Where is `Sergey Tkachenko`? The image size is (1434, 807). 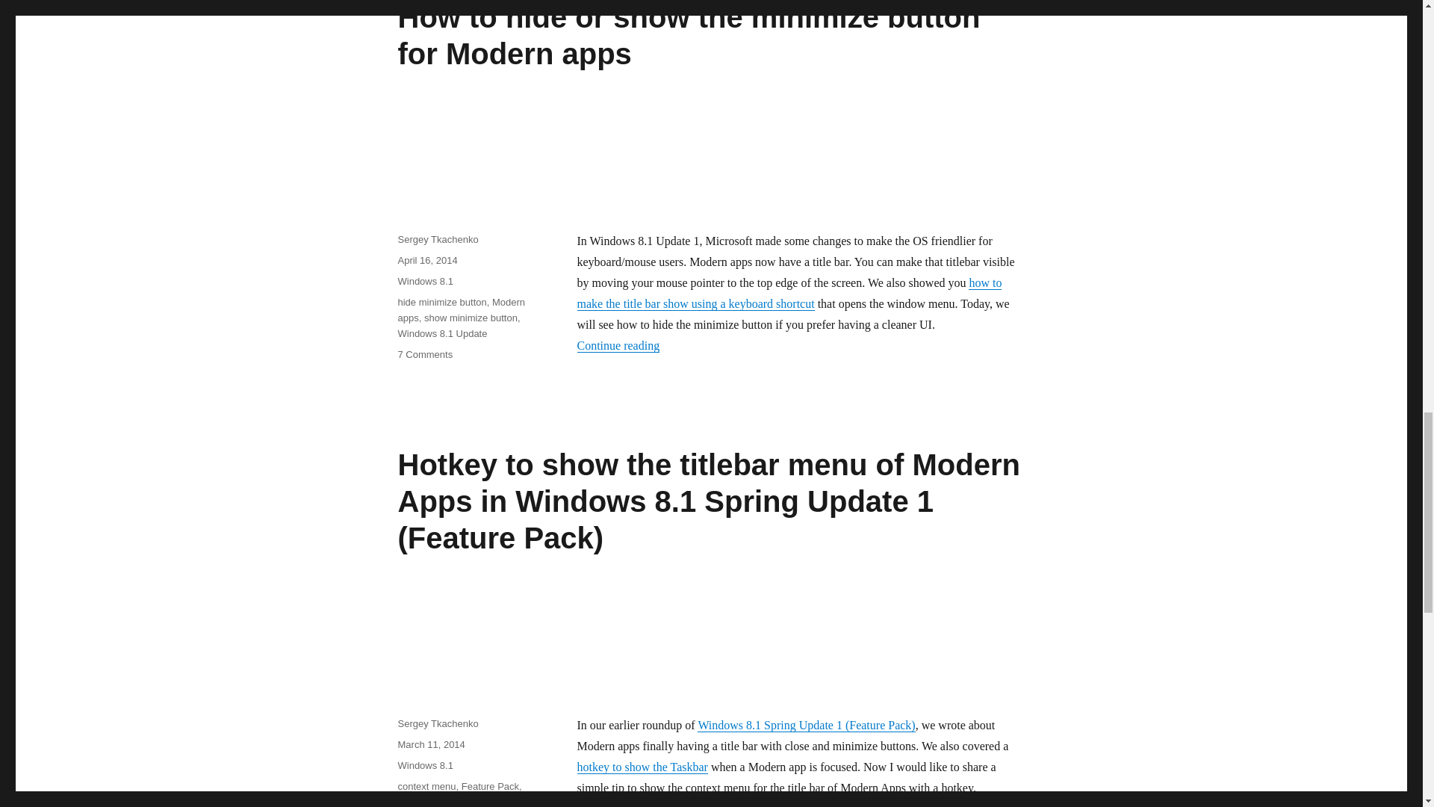
Sergey Tkachenko is located at coordinates (437, 239).